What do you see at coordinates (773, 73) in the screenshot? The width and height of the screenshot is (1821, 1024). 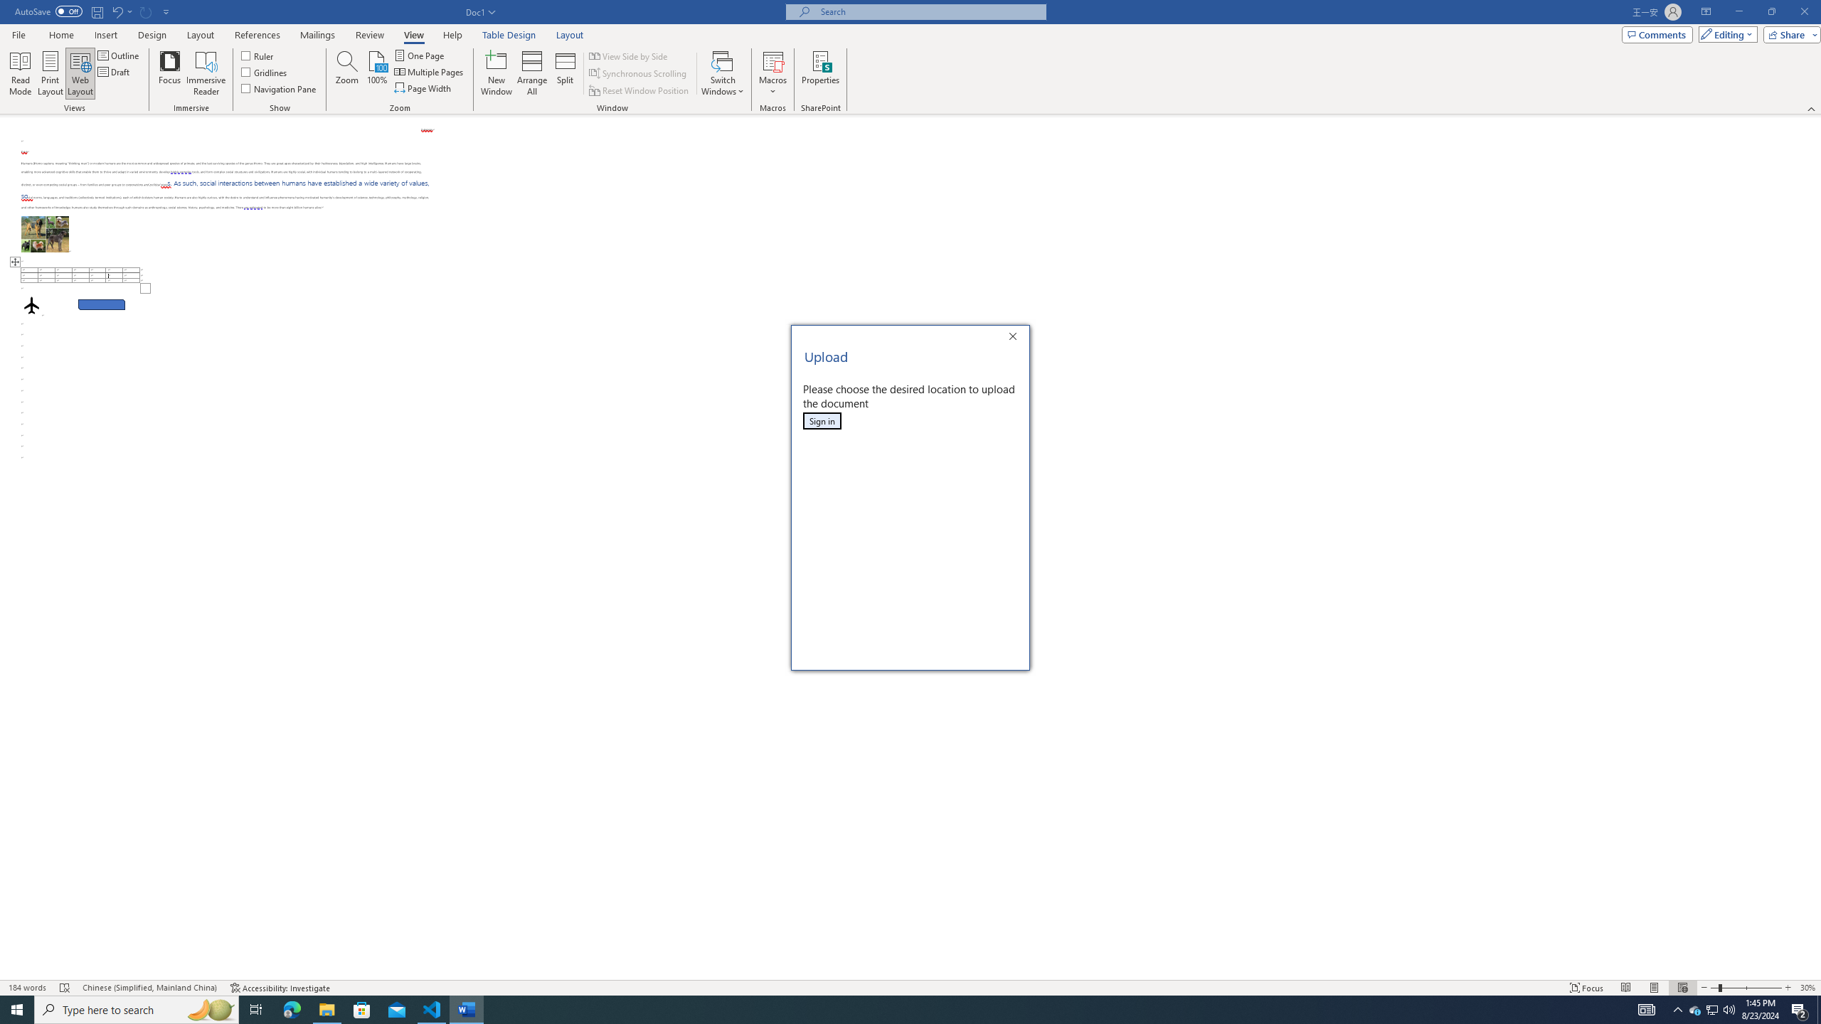 I see `Editing` at bounding box center [773, 73].